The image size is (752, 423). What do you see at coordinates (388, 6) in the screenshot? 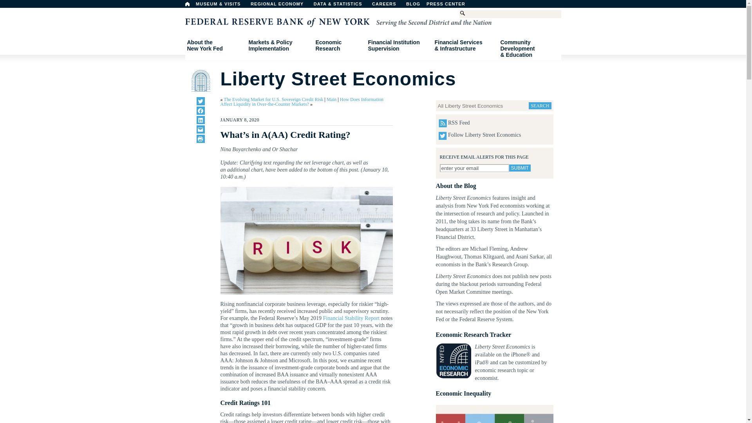
I see `Click to email a link to a friend` at bounding box center [388, 6].